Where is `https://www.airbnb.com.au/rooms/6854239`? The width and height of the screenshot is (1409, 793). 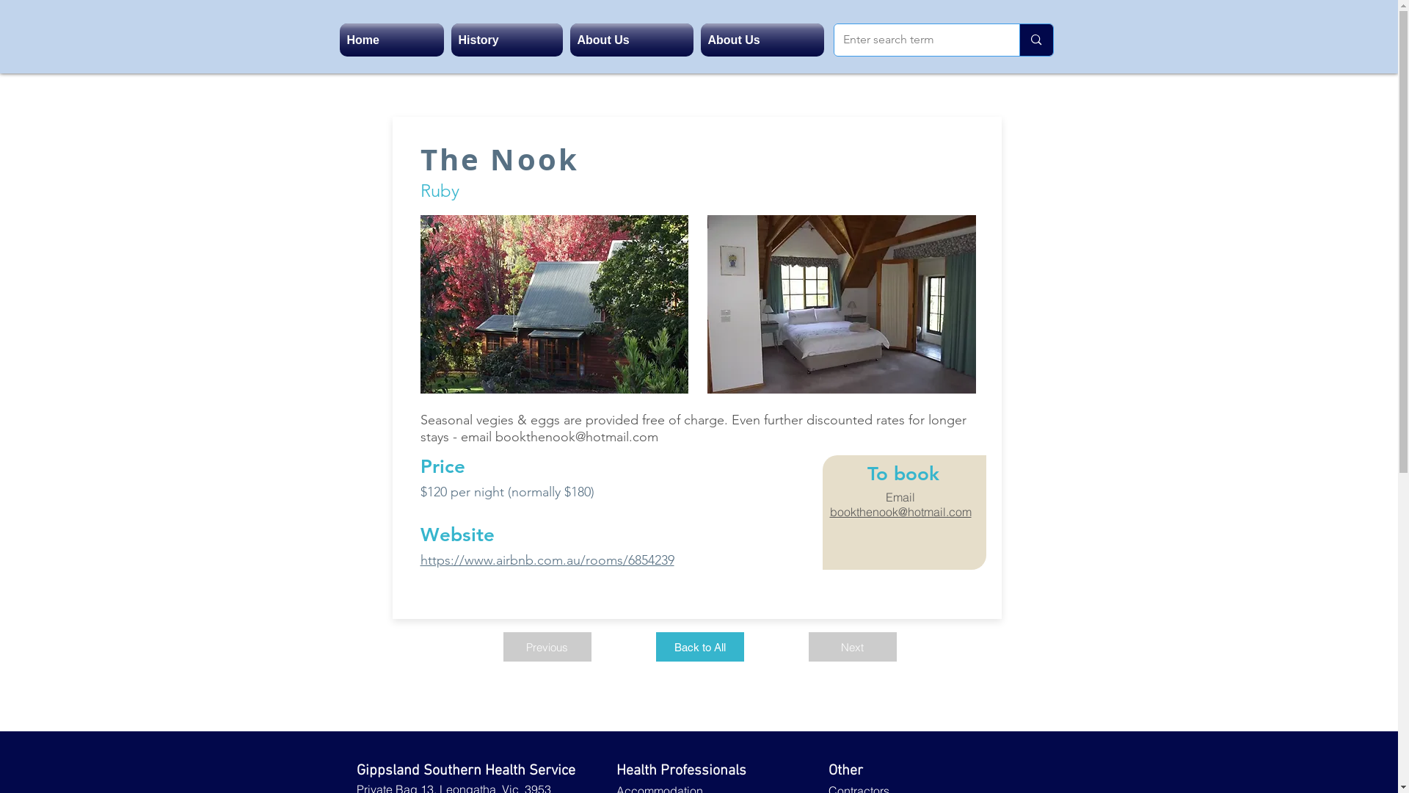
https://www.airbnb.com.au/rooms/6854239 is located at coordinates (547, 560).